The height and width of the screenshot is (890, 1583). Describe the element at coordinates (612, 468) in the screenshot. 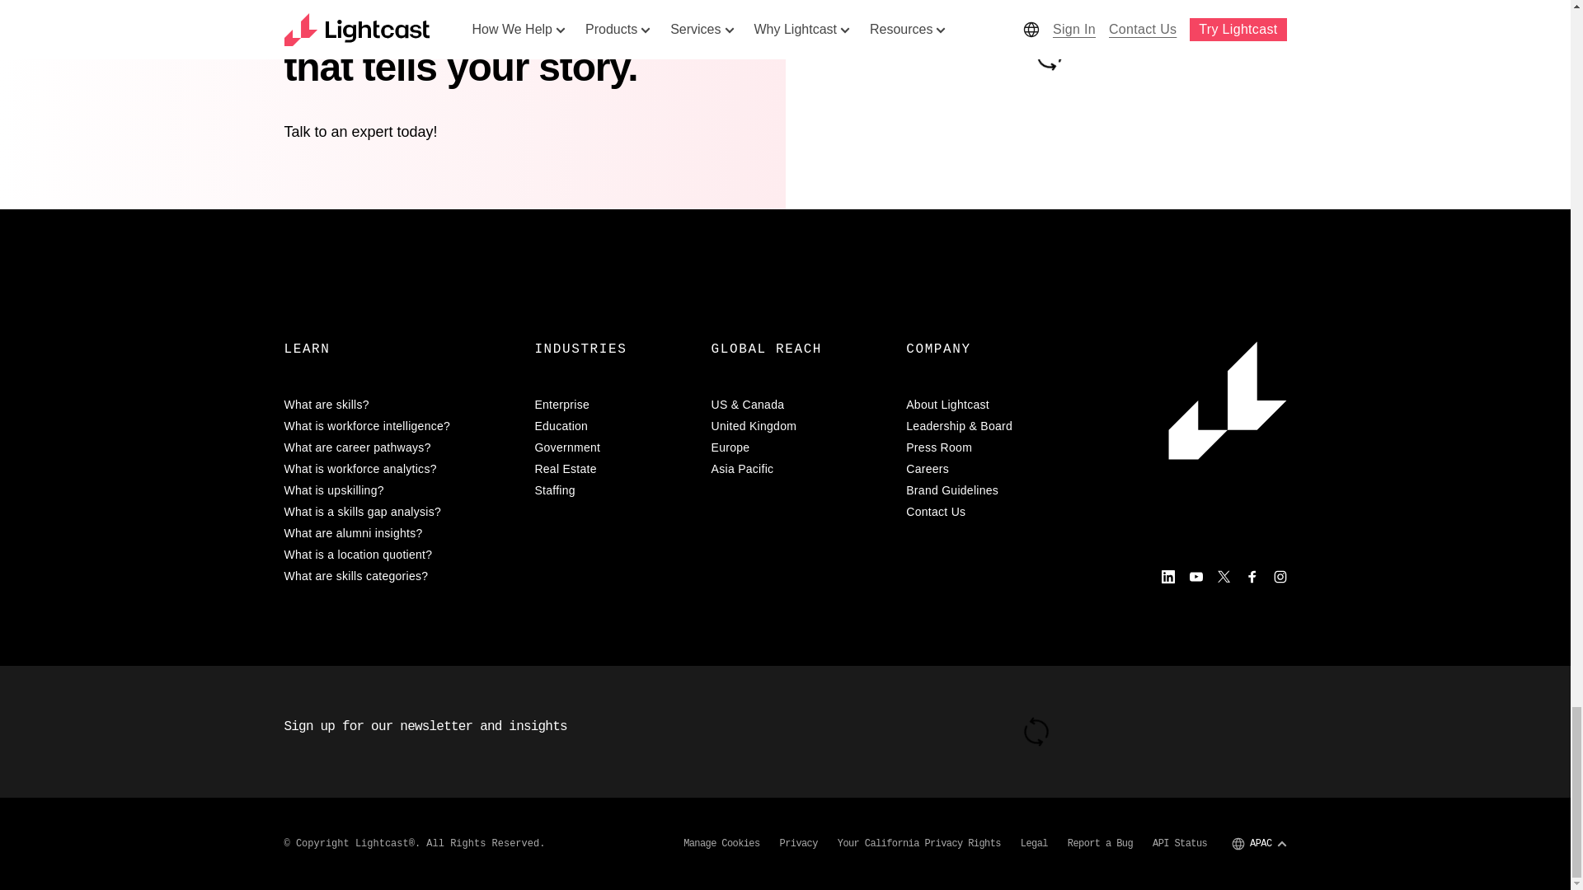

I see `Real Estate` at that location.